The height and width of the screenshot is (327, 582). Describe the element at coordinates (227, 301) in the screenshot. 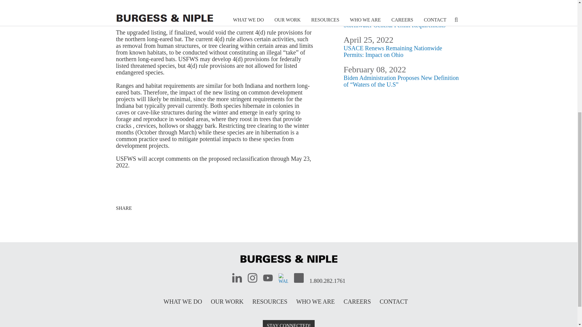

I see `OUR WORK` at that location.